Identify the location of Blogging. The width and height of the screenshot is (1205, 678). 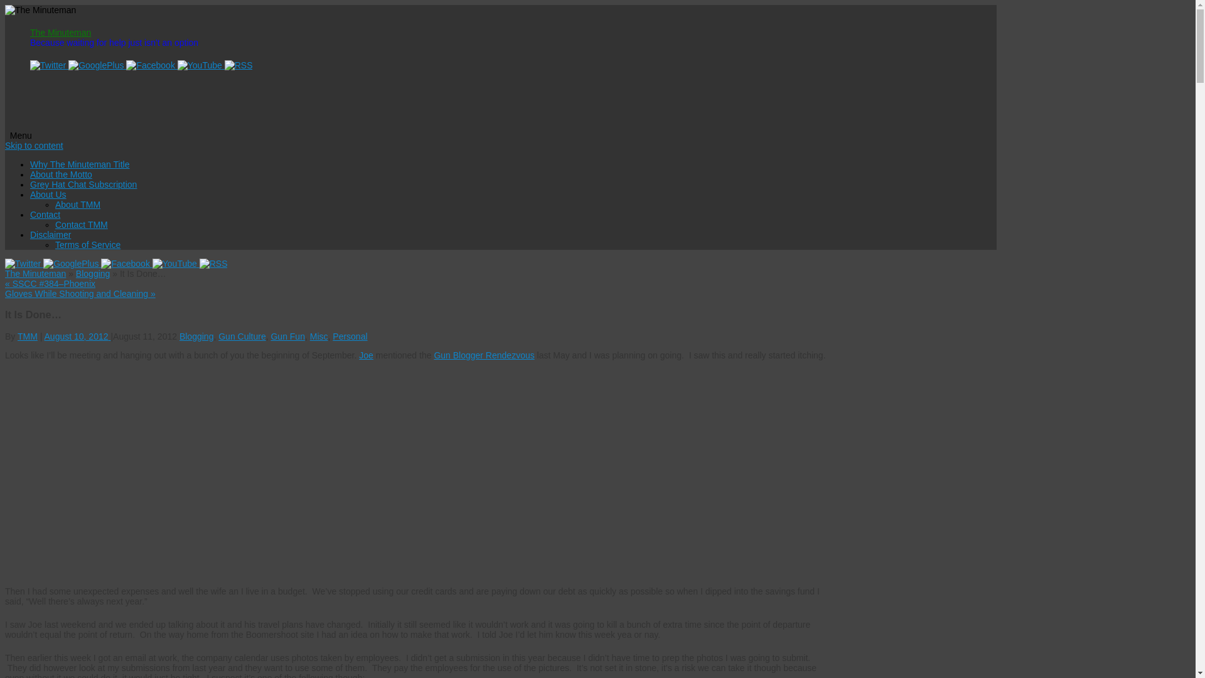
(197, 336).